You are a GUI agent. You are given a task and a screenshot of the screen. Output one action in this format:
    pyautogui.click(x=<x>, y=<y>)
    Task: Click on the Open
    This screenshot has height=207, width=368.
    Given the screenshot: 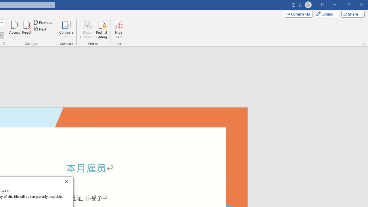 What is the action you would take?
    pyautogui.click(x=2, y=22)
    